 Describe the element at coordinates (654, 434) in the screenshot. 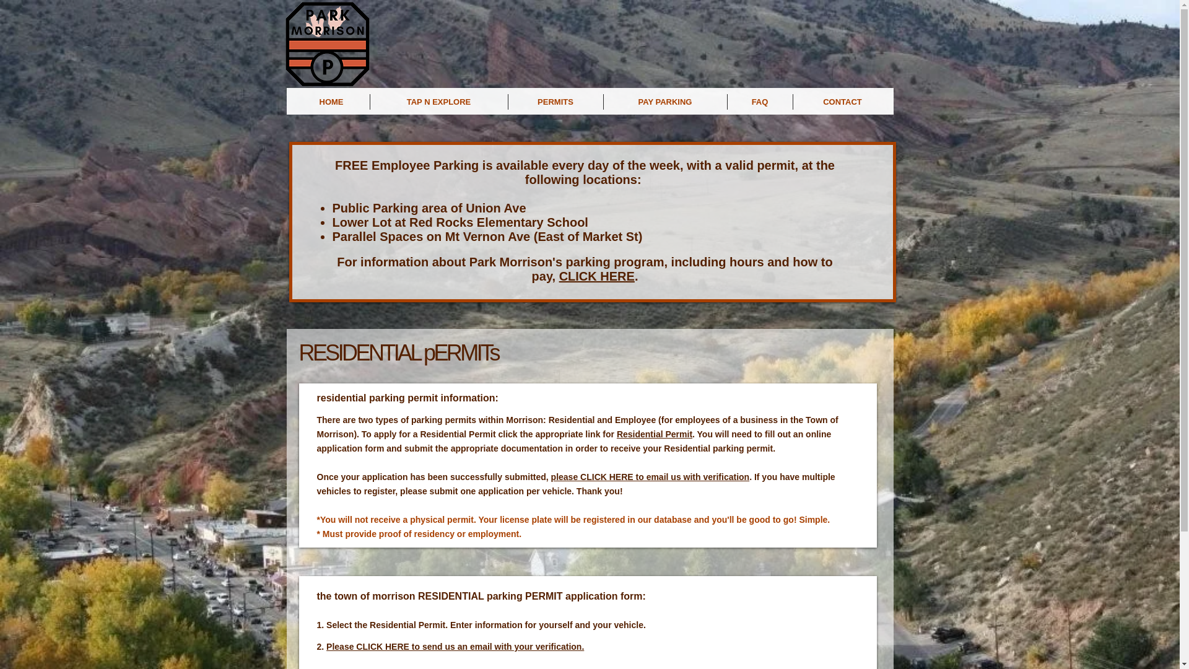

I see `Residential Permit` at that location.